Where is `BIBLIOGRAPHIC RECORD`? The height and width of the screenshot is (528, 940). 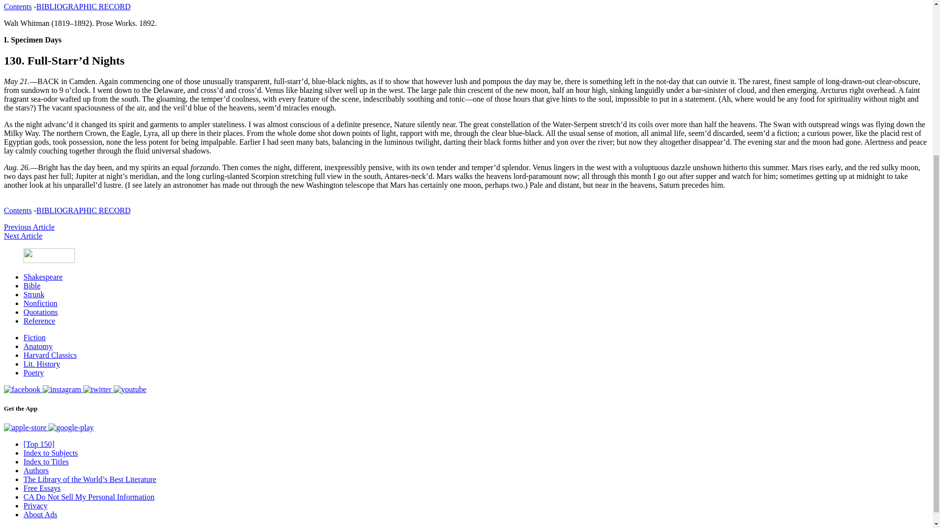 BIBLIOGRAPHIC RECORD is located at coordinates (83, 6).